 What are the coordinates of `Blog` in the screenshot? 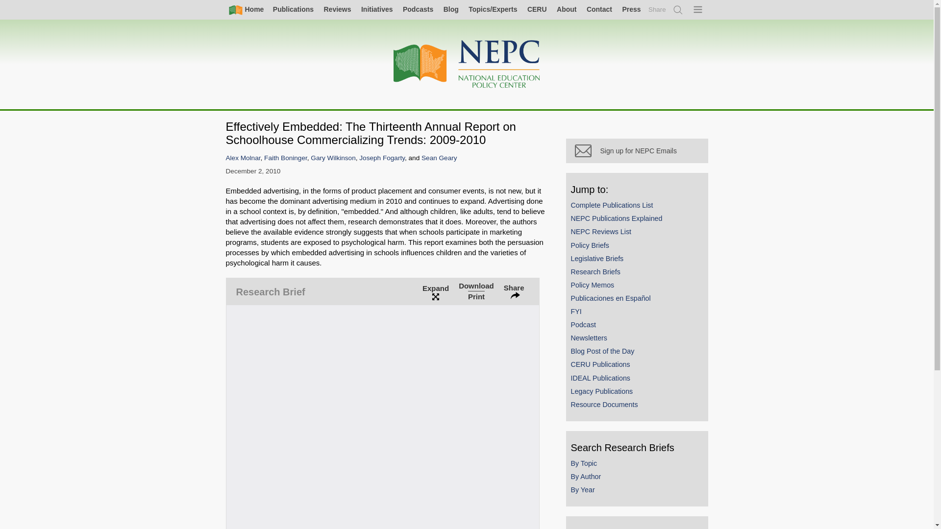 It's located at (451, 9).